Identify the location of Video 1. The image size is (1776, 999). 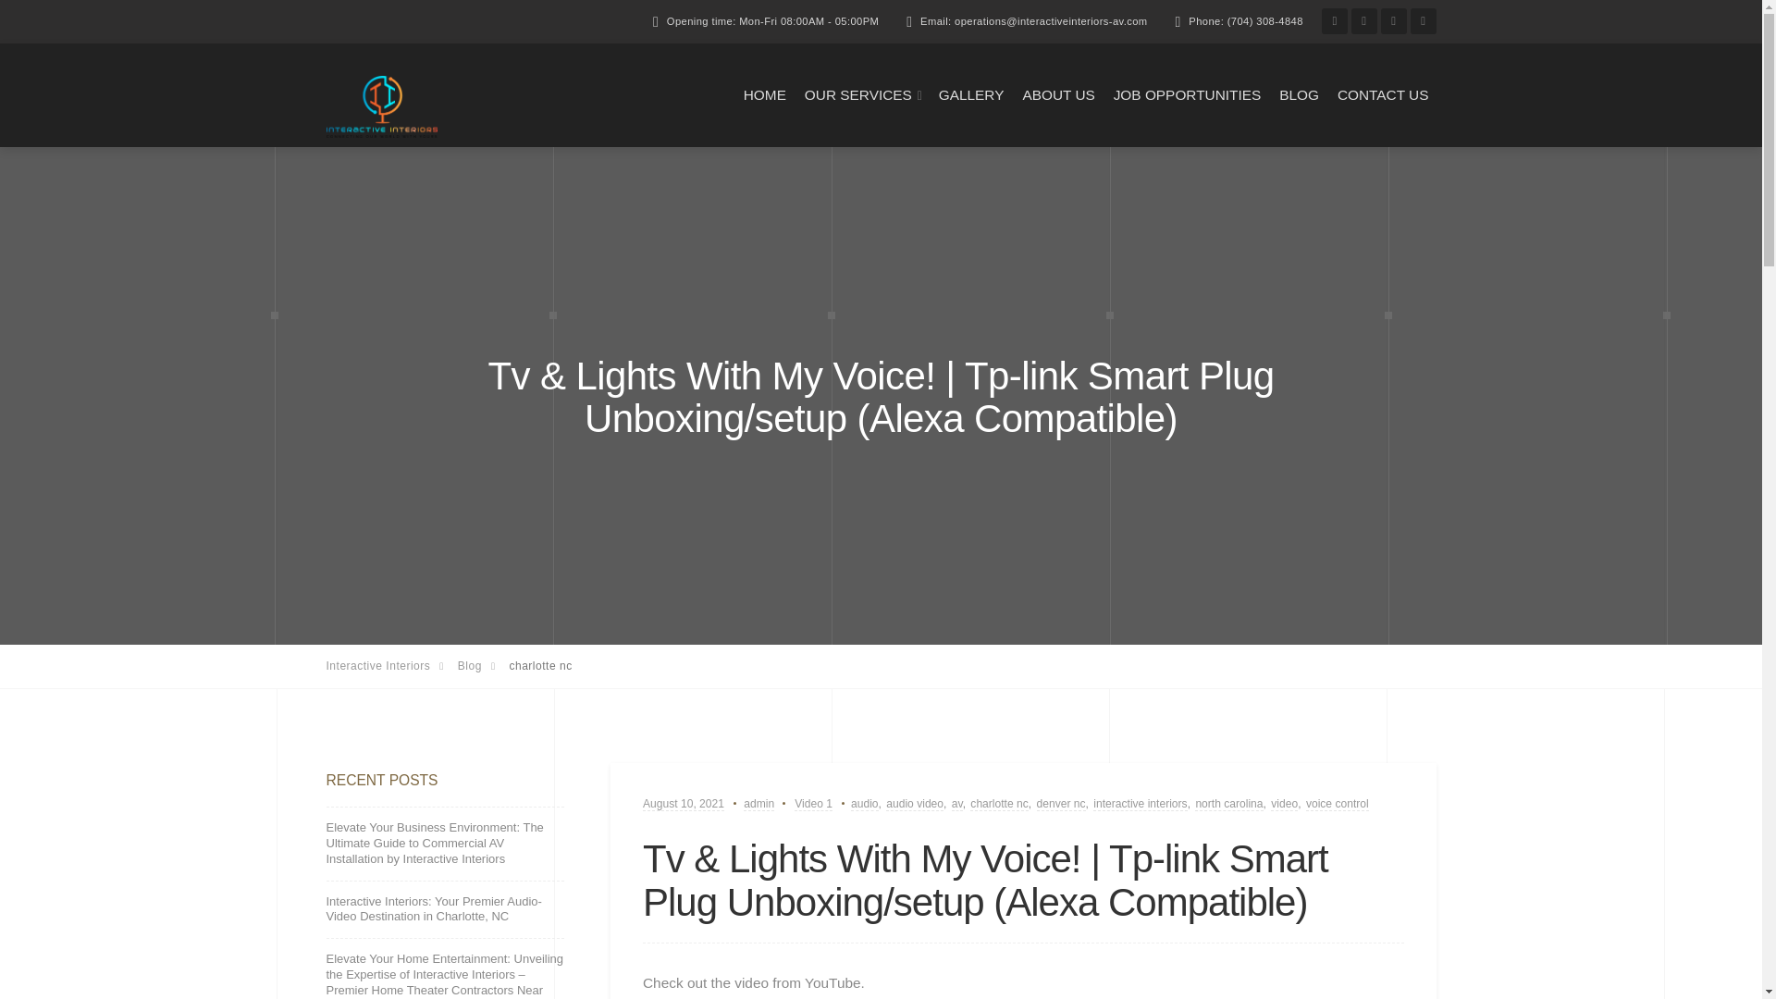
(813, 803).